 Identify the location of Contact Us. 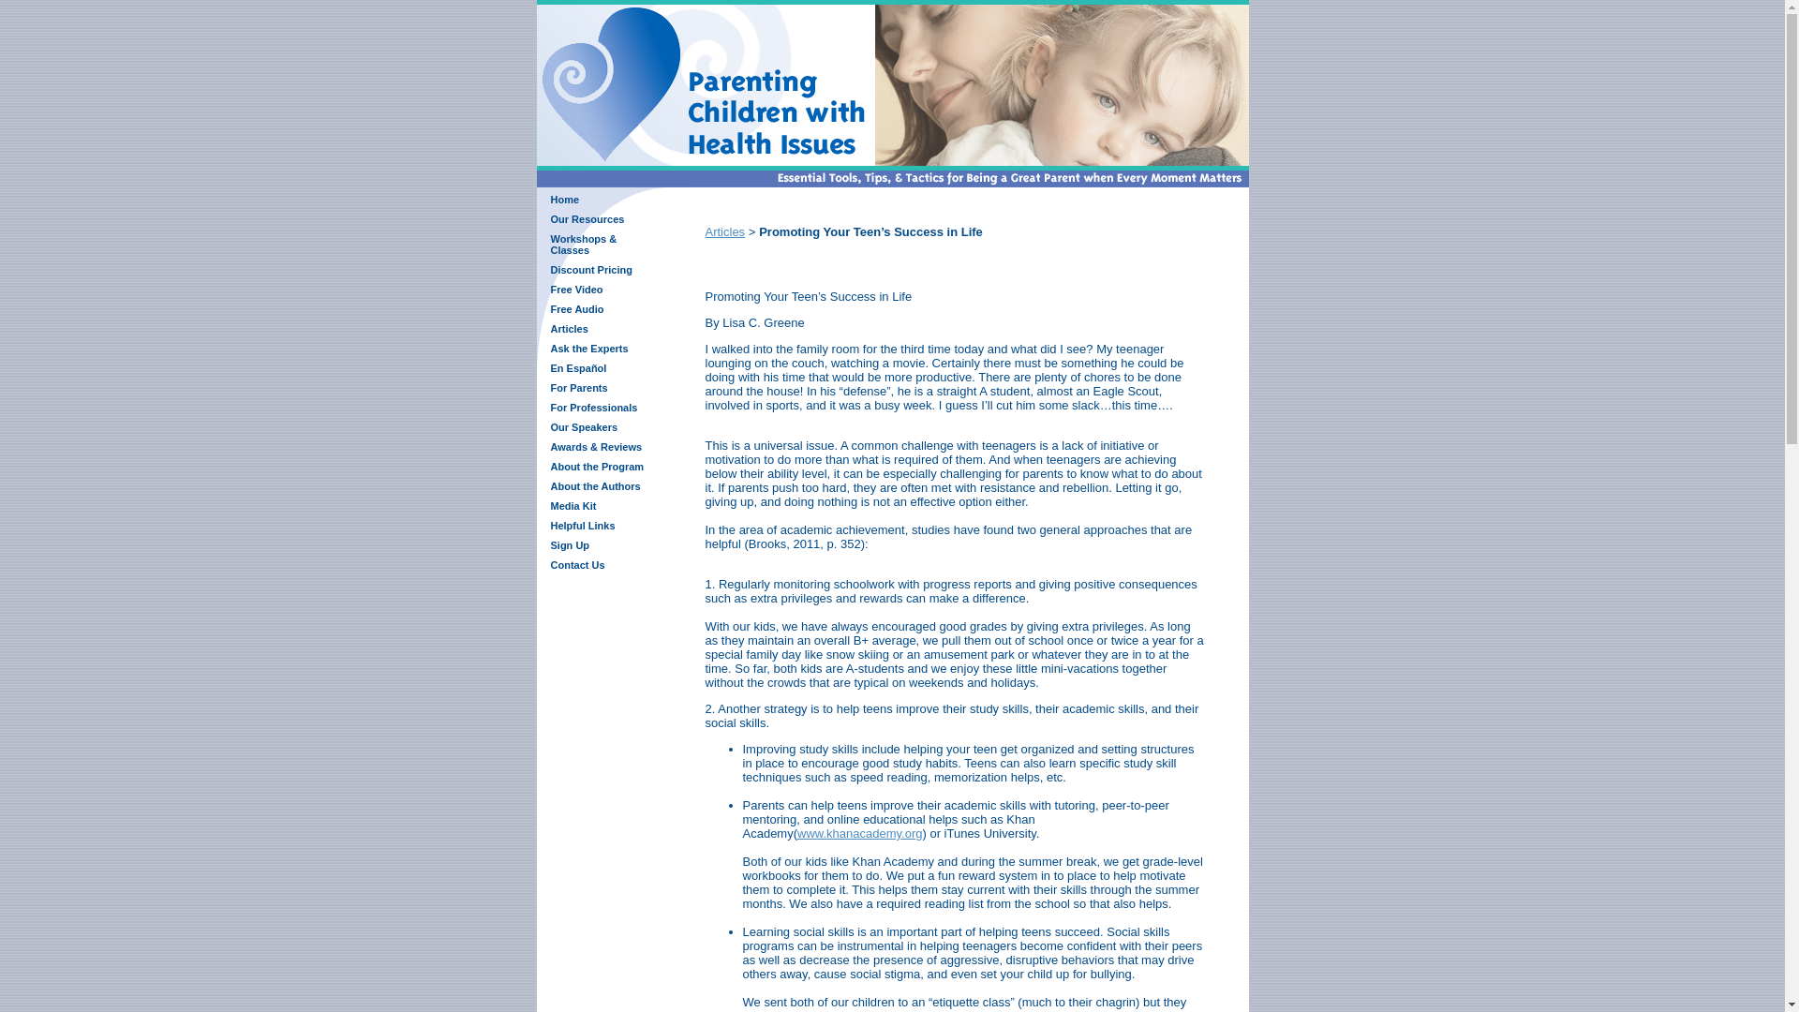
(577, 565).